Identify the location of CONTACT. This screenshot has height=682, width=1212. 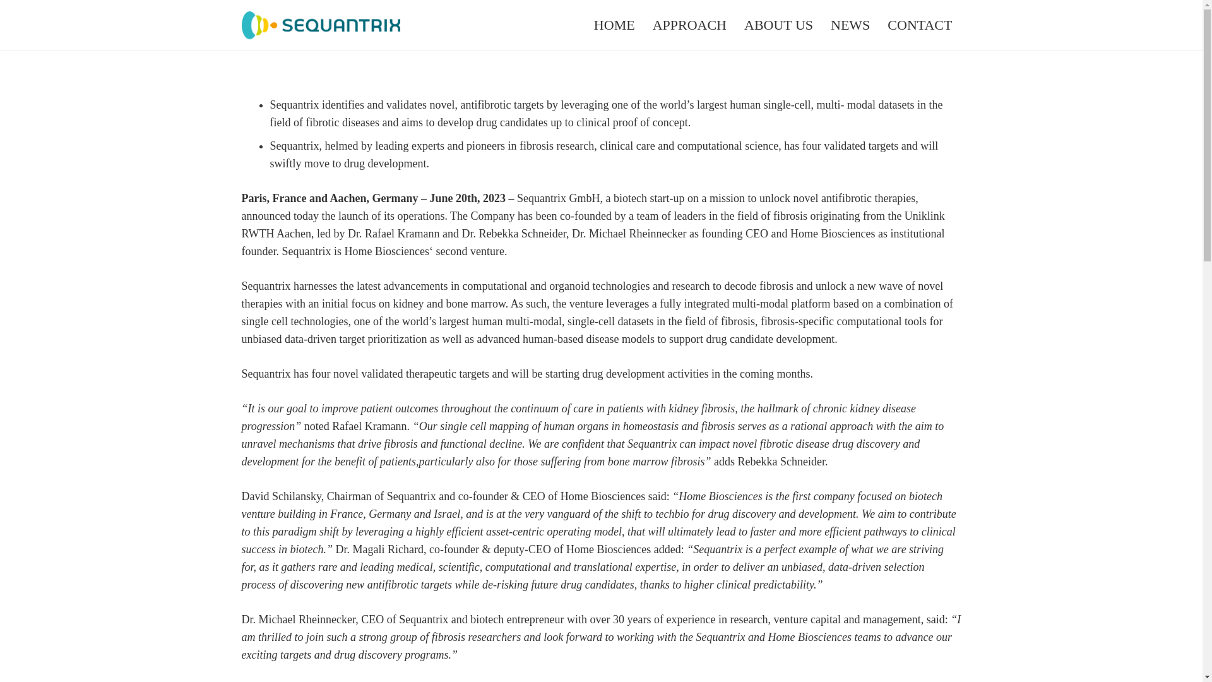
(920, 25).